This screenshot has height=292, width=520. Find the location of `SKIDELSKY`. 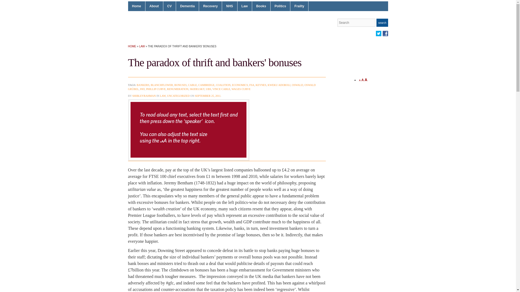

SKIDELSKY is located at coordinates (197, 89).